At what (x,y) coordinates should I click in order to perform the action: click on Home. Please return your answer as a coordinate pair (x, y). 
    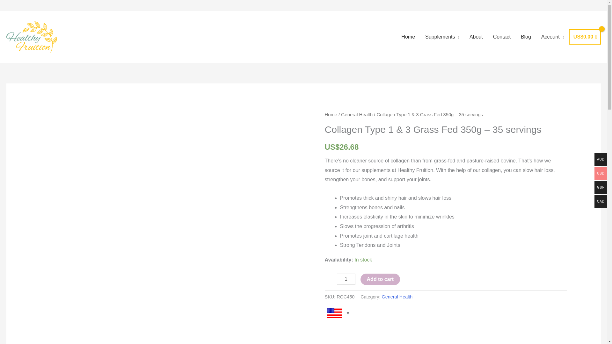
    Looking at the image, I should click on (408, 37).